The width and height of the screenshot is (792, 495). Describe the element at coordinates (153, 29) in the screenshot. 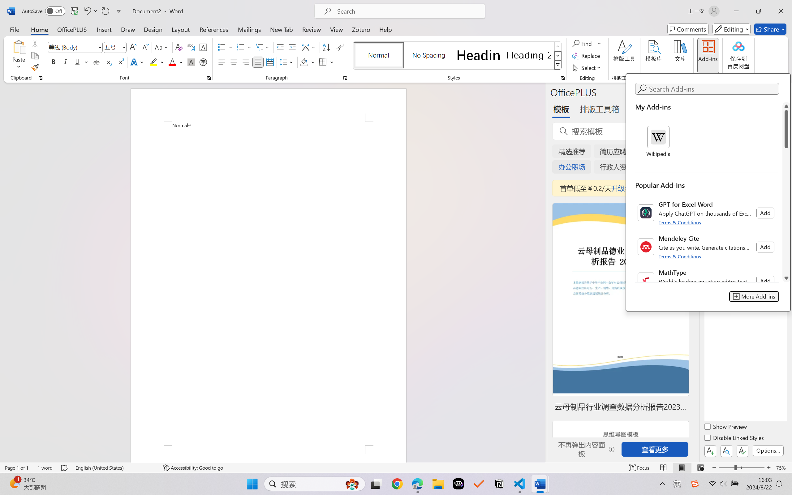

I see `Design` at that location.